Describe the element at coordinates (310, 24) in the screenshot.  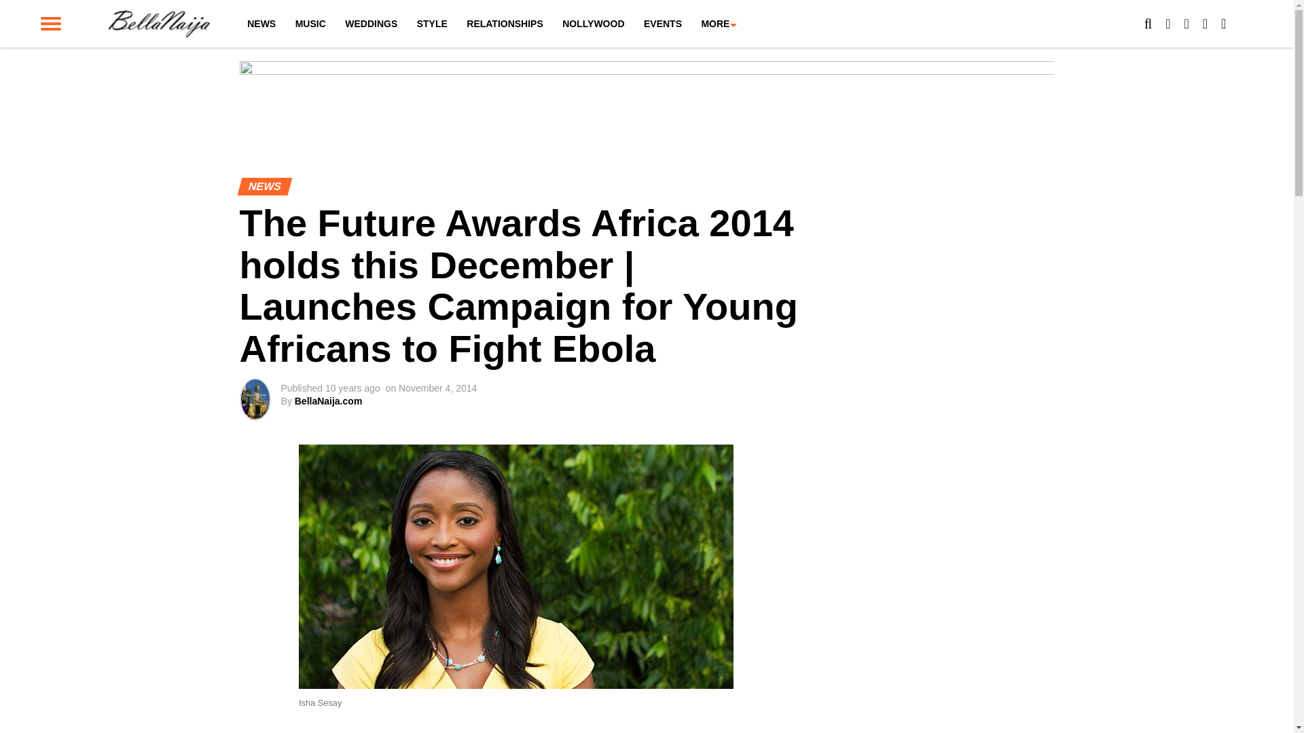
I see `MUSIC` at that location.